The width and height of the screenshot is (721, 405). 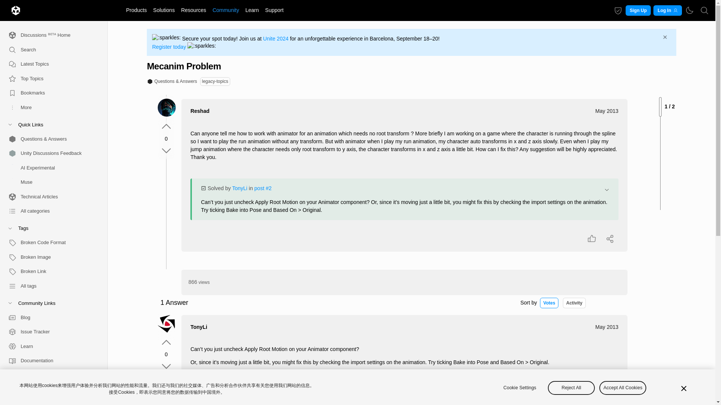 I want to click on Toggle section, so click(x=51, y=228).